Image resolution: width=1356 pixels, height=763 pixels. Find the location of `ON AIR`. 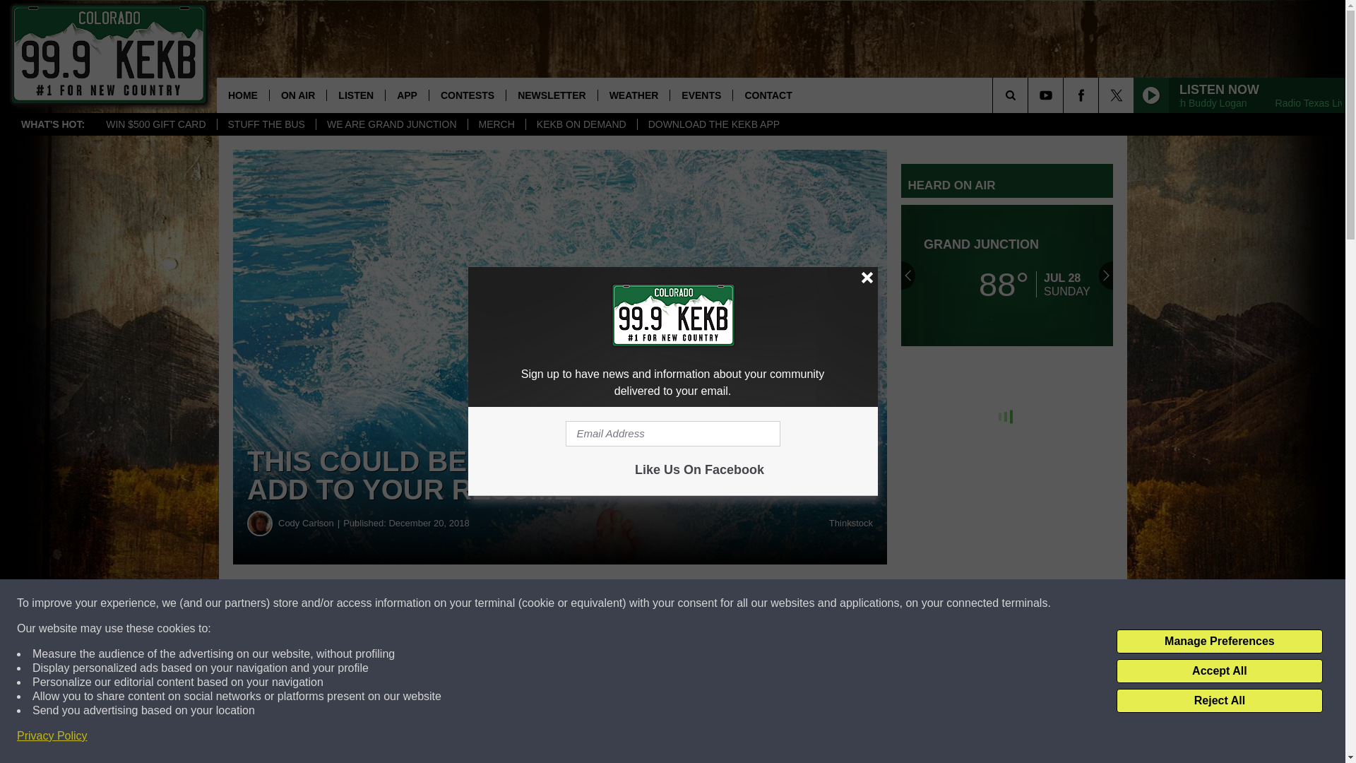

ON AIR is located at coordinates (297, 95).